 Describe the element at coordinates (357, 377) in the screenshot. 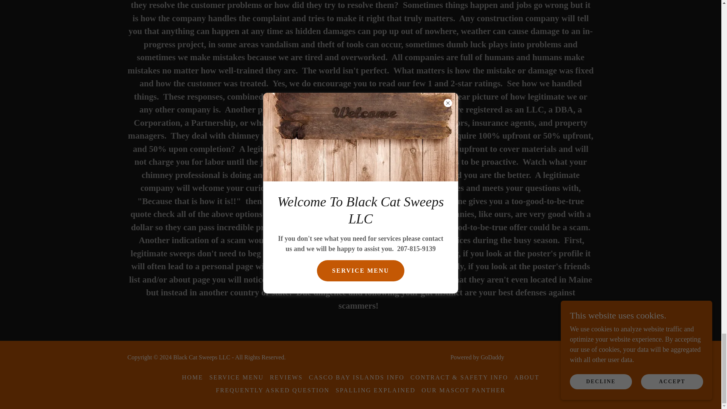

I see `CASCO BAY ISLANDS INFO` at that location.